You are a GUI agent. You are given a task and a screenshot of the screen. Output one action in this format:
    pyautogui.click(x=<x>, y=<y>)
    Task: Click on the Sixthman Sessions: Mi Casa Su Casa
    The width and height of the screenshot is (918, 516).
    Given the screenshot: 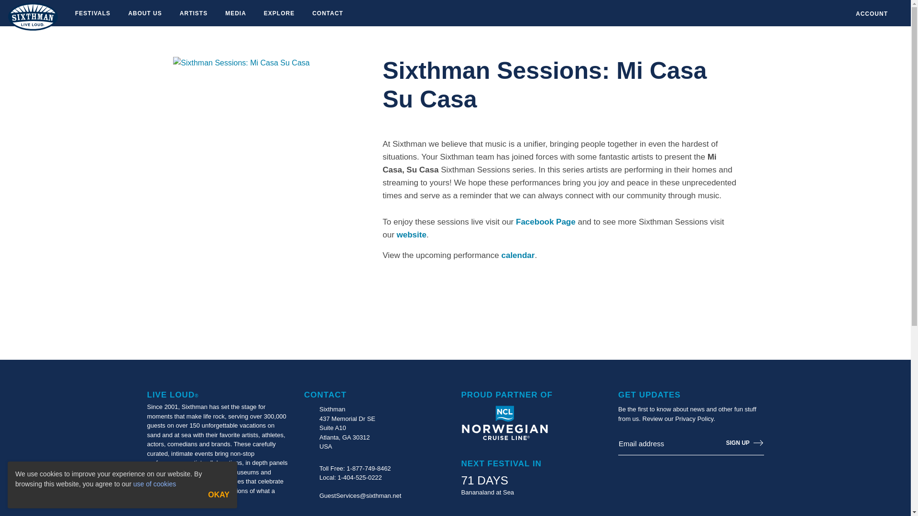 What is the action you would take?
    pyautogui.click(x=241, y=62)
    